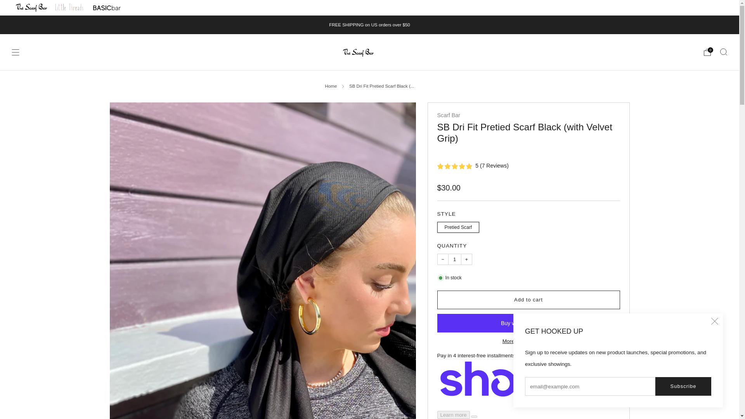 The height and width of the screenshot is (419, 745). Describe the element at coordinates (331, 86) in the screenshot. I see `Home` at that location.